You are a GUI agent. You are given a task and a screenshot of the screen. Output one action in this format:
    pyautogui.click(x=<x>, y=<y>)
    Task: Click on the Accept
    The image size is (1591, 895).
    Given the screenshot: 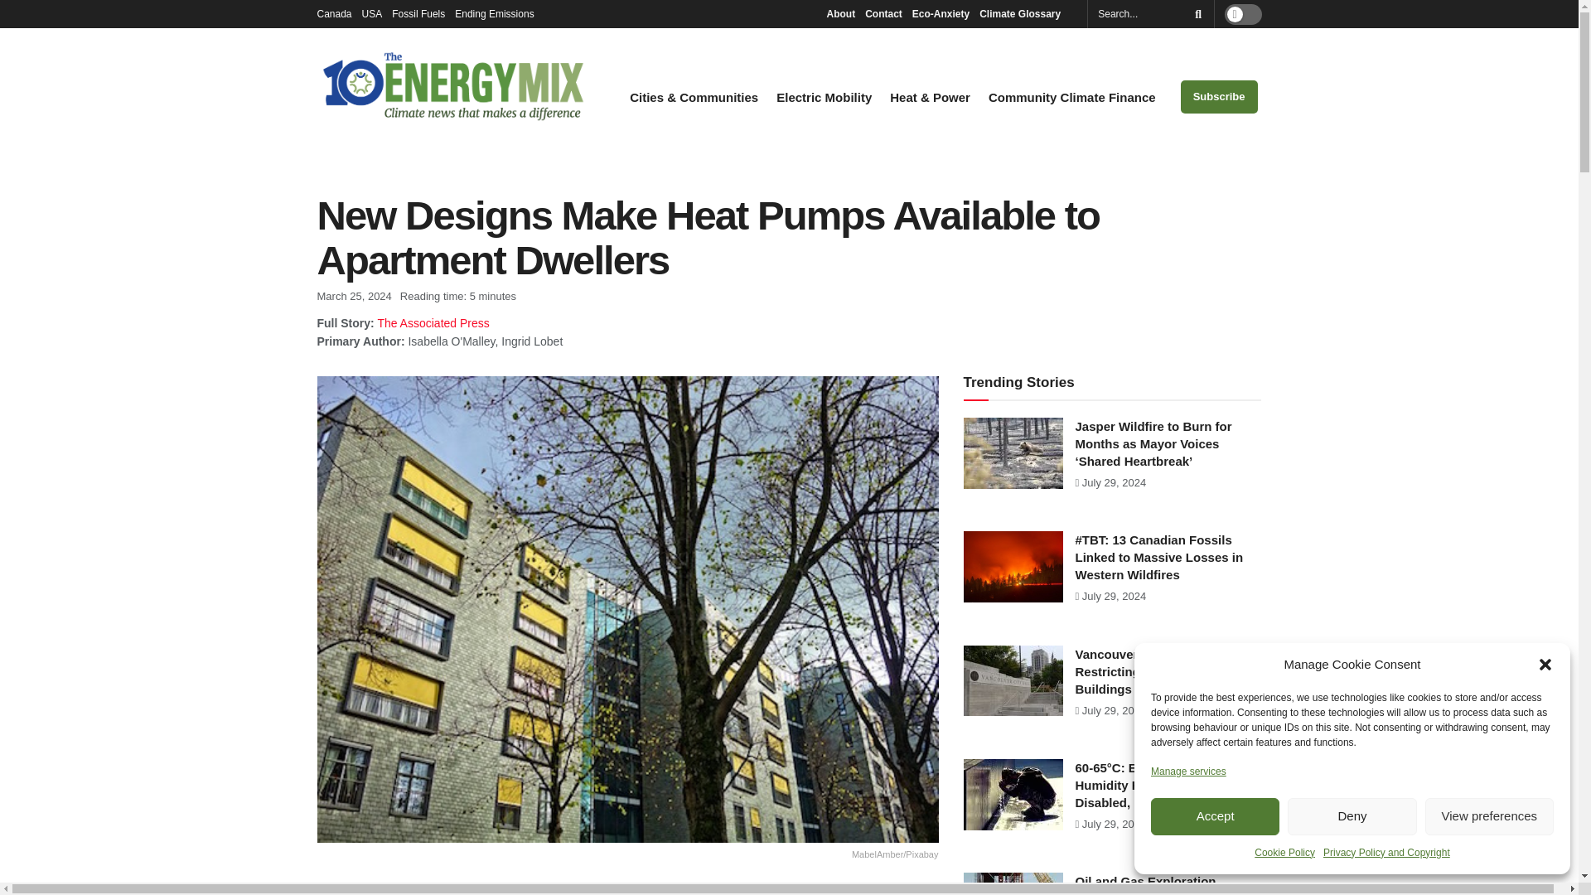 What is the action you would take?
    pyautogui.click(x=1215, y=816)
    